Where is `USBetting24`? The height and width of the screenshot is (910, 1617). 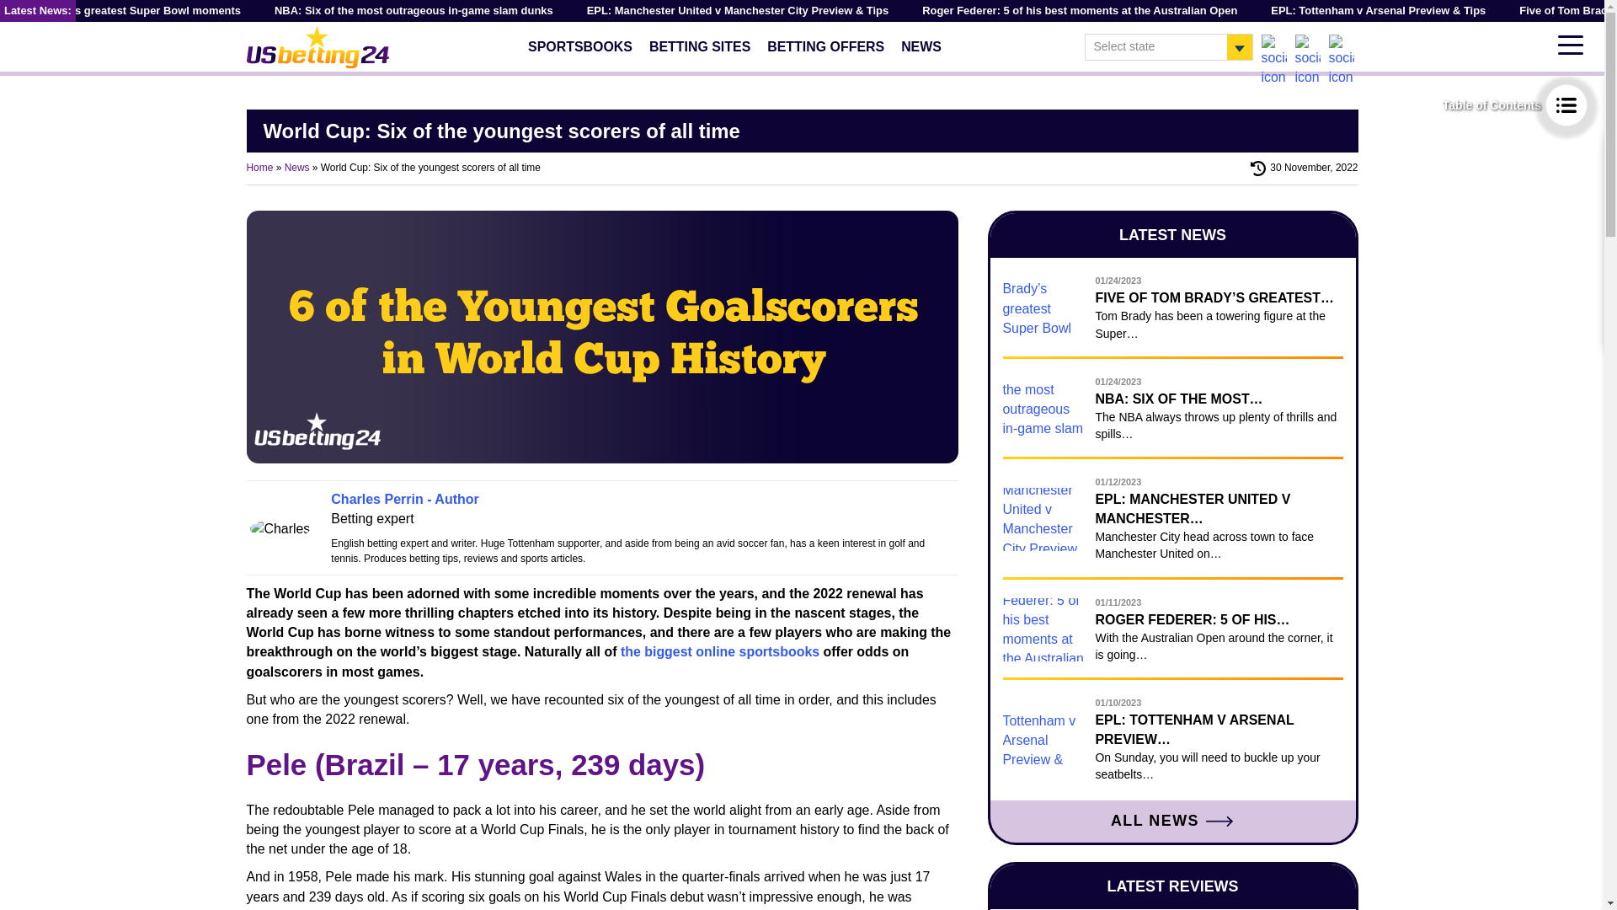
USBetting24 is located at coordinates (317, 45).